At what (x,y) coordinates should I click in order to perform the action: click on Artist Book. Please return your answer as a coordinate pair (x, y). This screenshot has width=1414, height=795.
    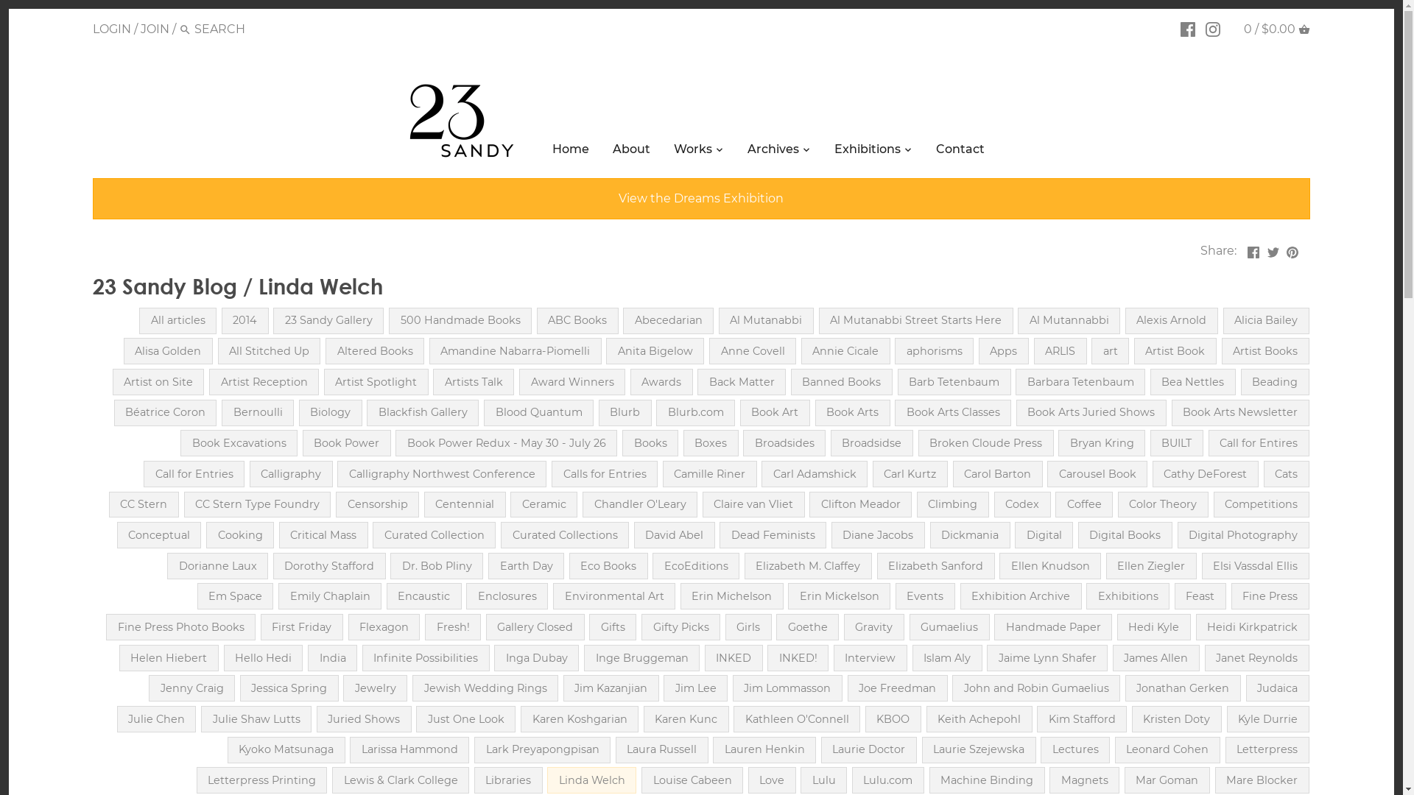
    Looking at the image, I should click on (1175, 351).